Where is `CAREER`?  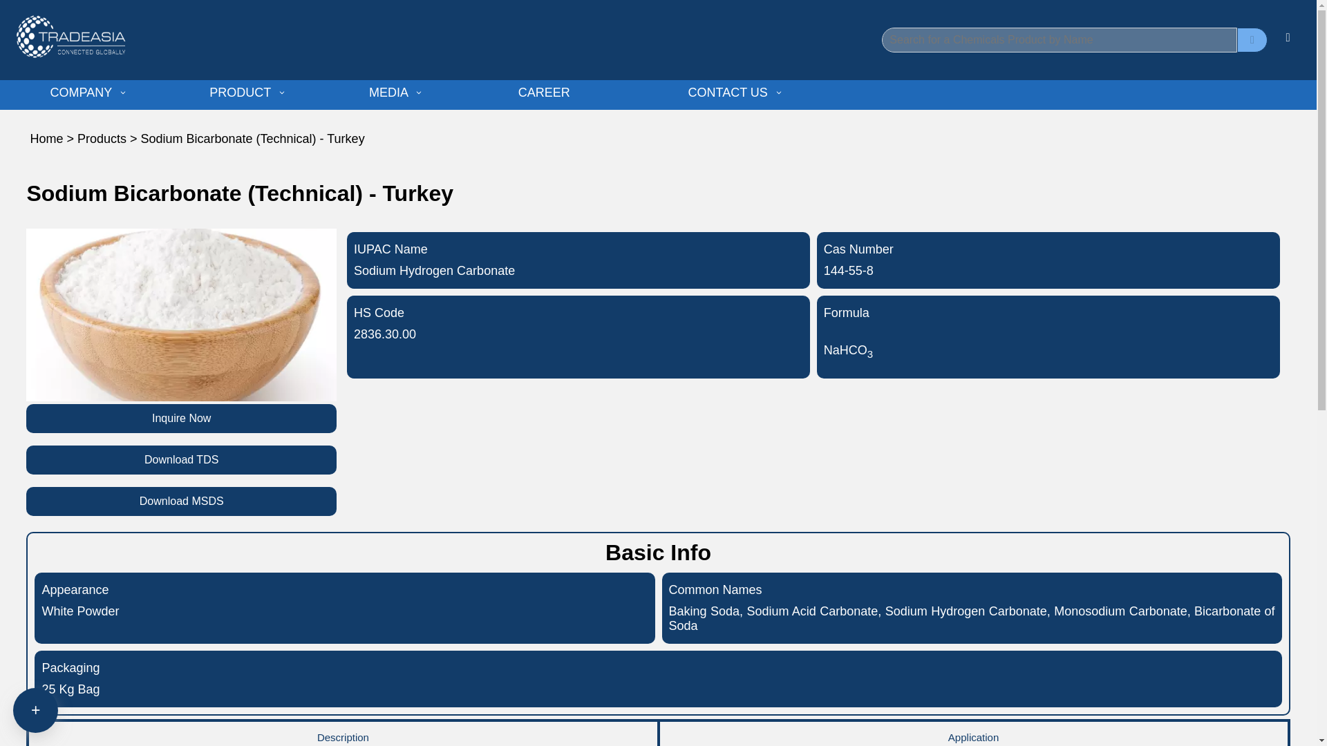 CAREER is located at coordinates (599, 93).